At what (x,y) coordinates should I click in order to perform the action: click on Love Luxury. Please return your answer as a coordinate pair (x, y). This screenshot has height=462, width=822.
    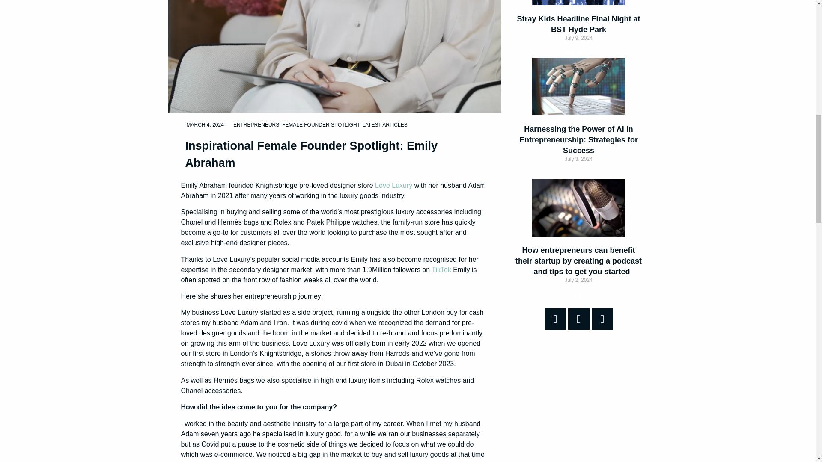
    Looking at the image, I should click on (393, 185).